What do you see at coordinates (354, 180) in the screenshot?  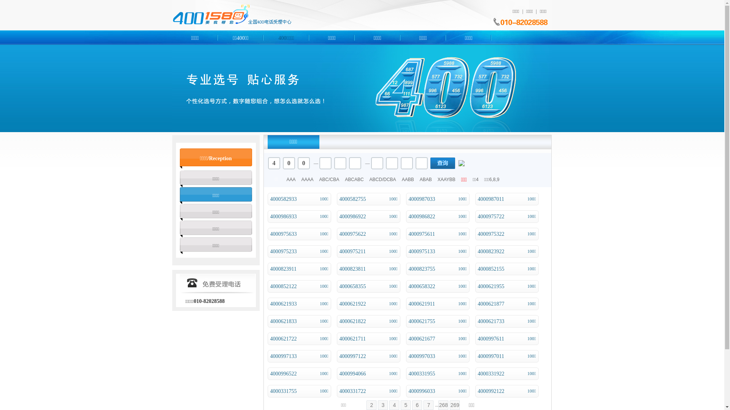 I see `ABCABC` at bounding box center [354, 180].